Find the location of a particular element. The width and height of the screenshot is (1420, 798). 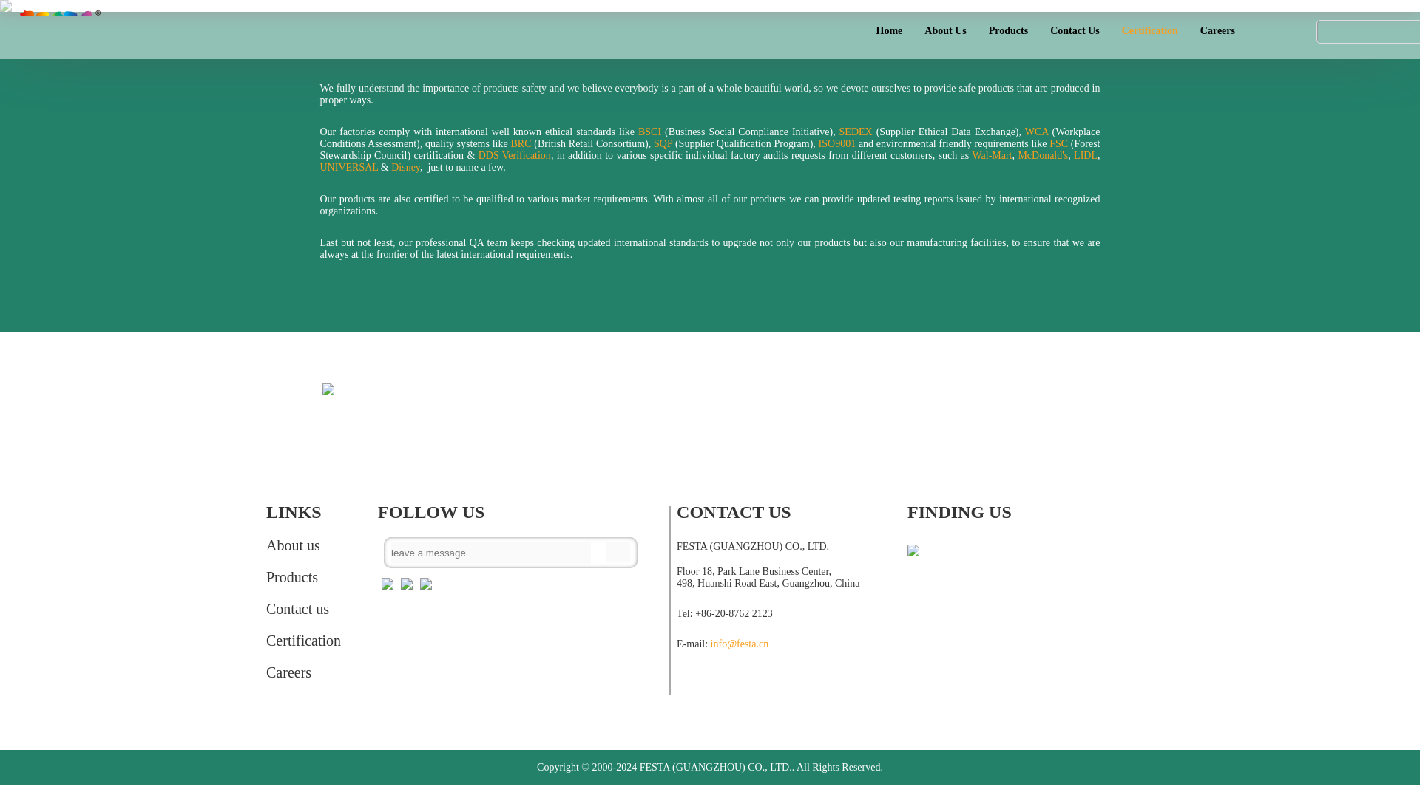

Contact us is located at coordinates (303, 609).